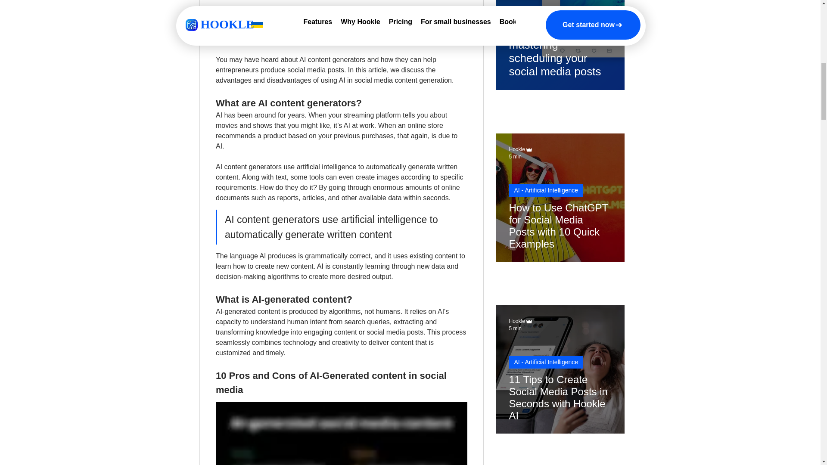 The width and height of the screenshot is (827, 465). I want to click on 5 min, so click(515, 156).